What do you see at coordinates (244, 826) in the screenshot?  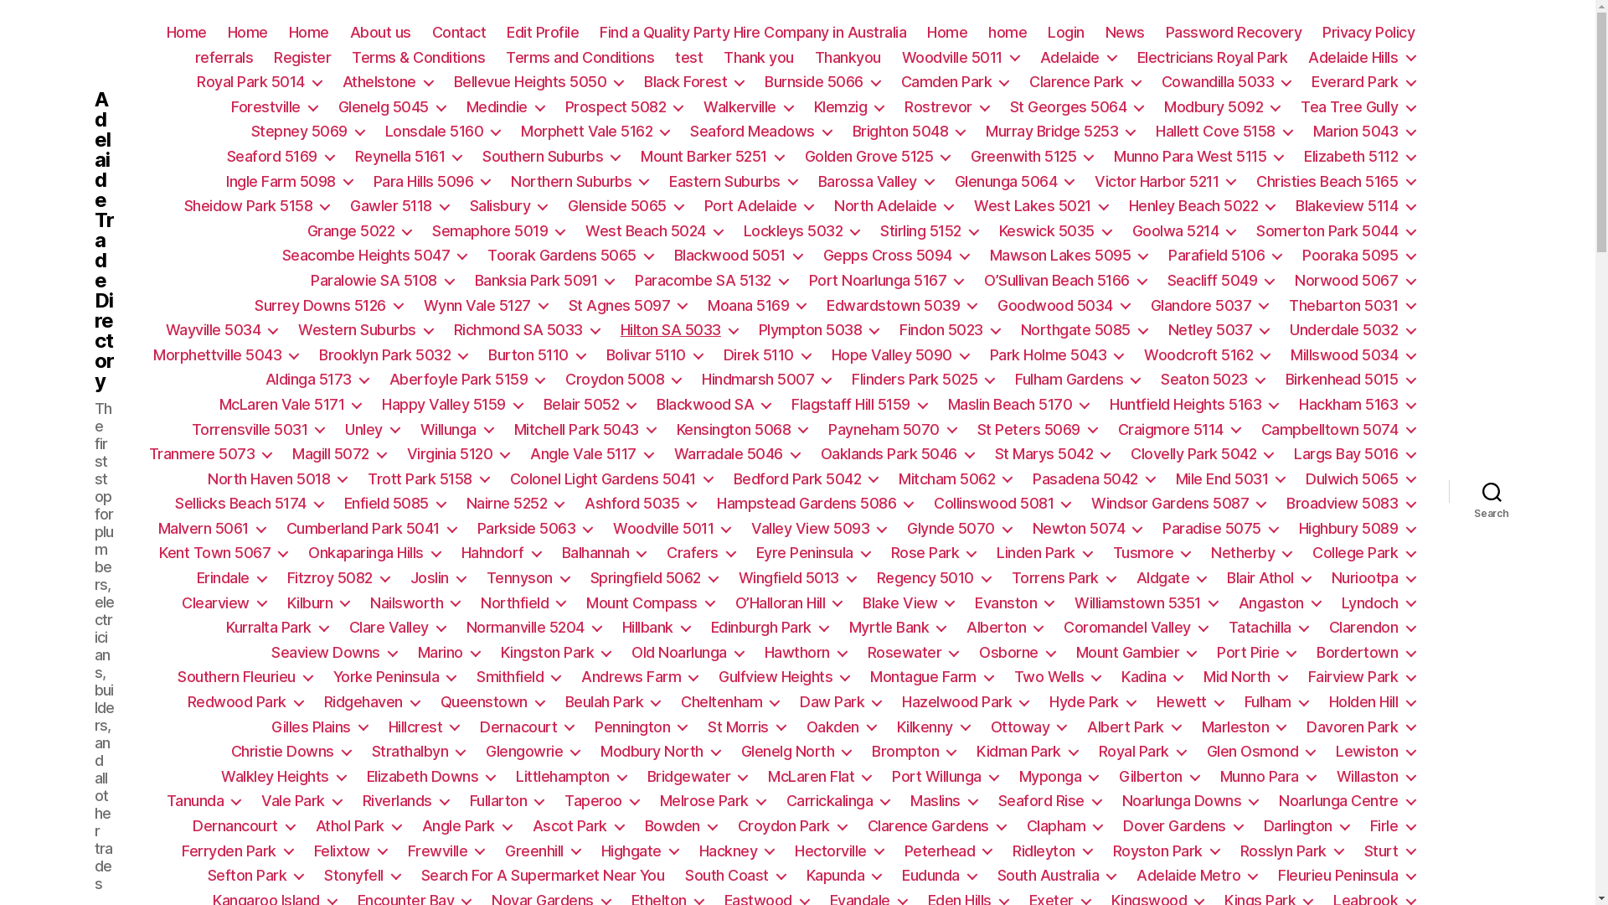 I see `Dernancourt` at bounding box center [244, 826].